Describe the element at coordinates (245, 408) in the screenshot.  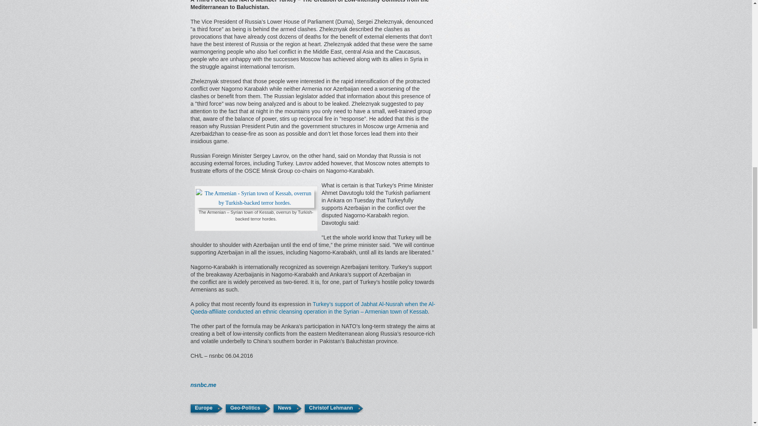
I see `Geo-Politics` at that location.